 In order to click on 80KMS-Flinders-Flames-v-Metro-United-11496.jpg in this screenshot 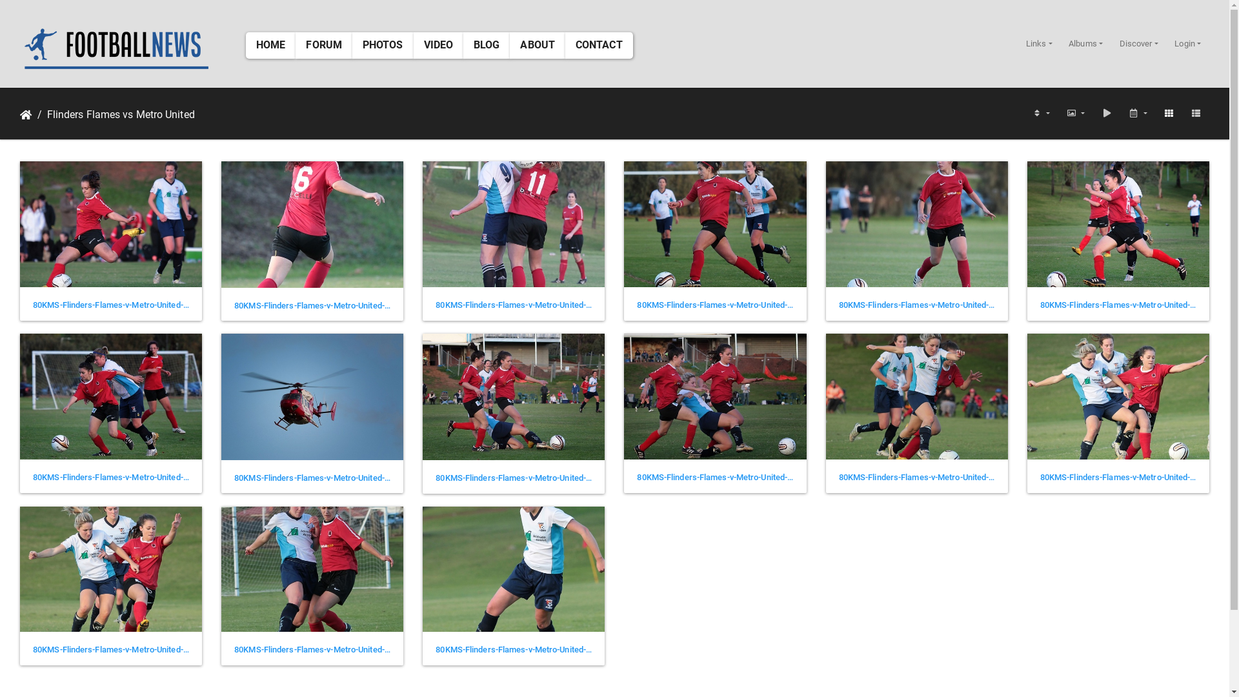, I will do `click(715, 305)`.